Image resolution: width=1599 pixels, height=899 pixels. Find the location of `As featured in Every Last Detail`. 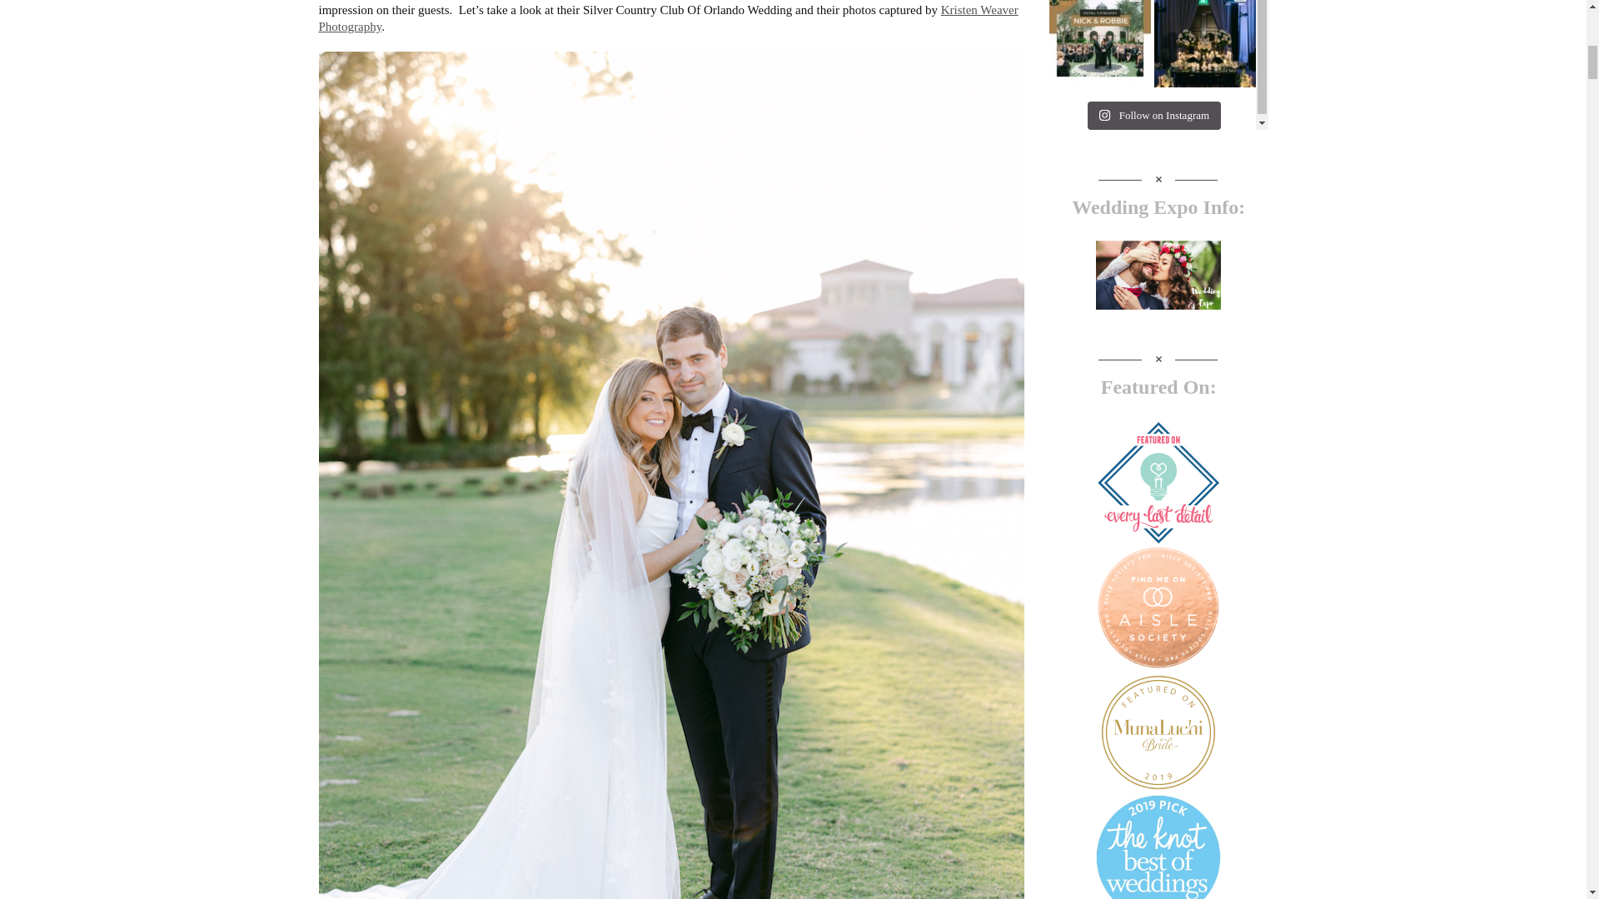

As featured in Every Last Detail is located at coordinates (1158, 483).